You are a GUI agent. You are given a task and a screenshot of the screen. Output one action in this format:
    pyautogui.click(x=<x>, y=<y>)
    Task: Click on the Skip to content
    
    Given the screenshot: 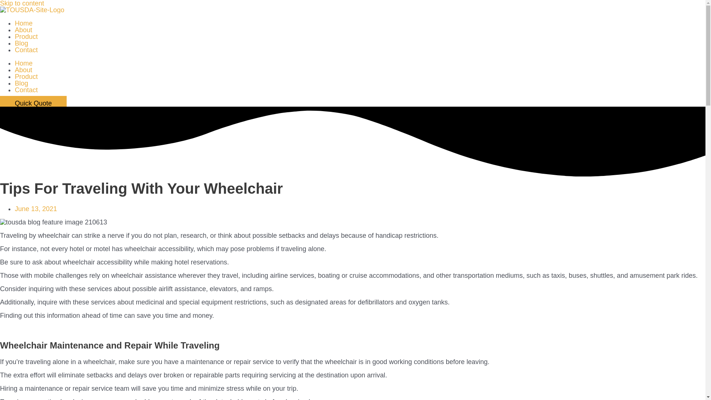 What is the action you would take?
    pyautogui.click(x=22, y=4)
    